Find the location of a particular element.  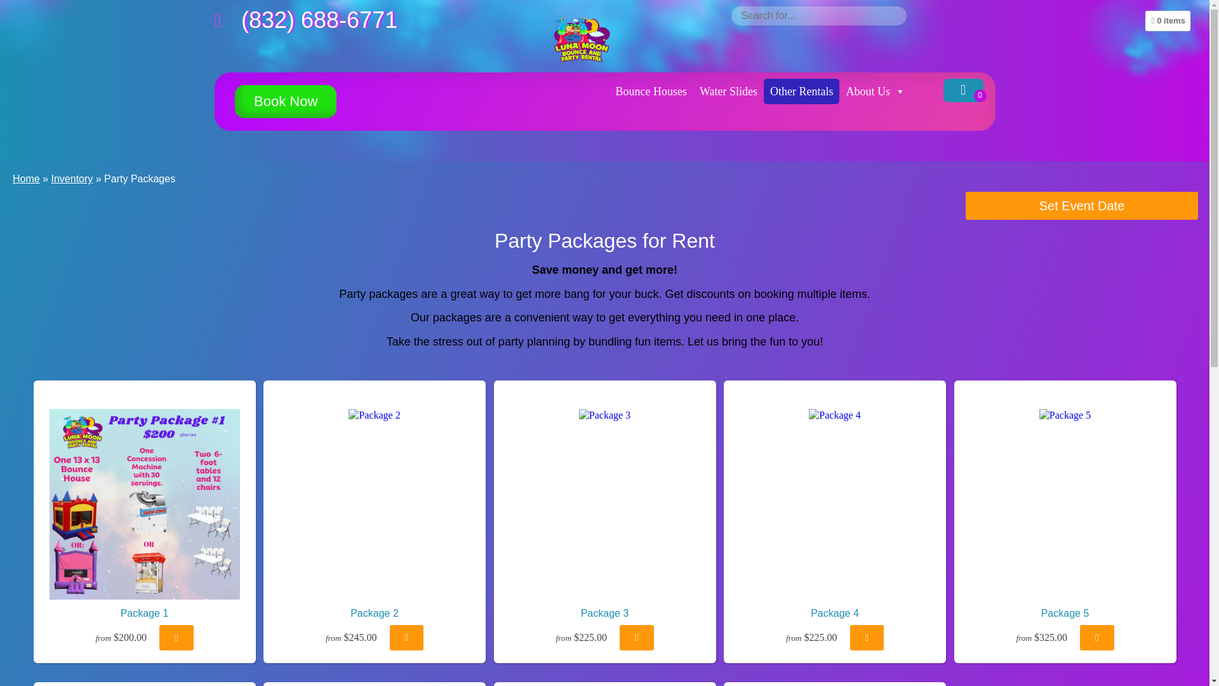

Water Slides is located at coordinates (729, 91).